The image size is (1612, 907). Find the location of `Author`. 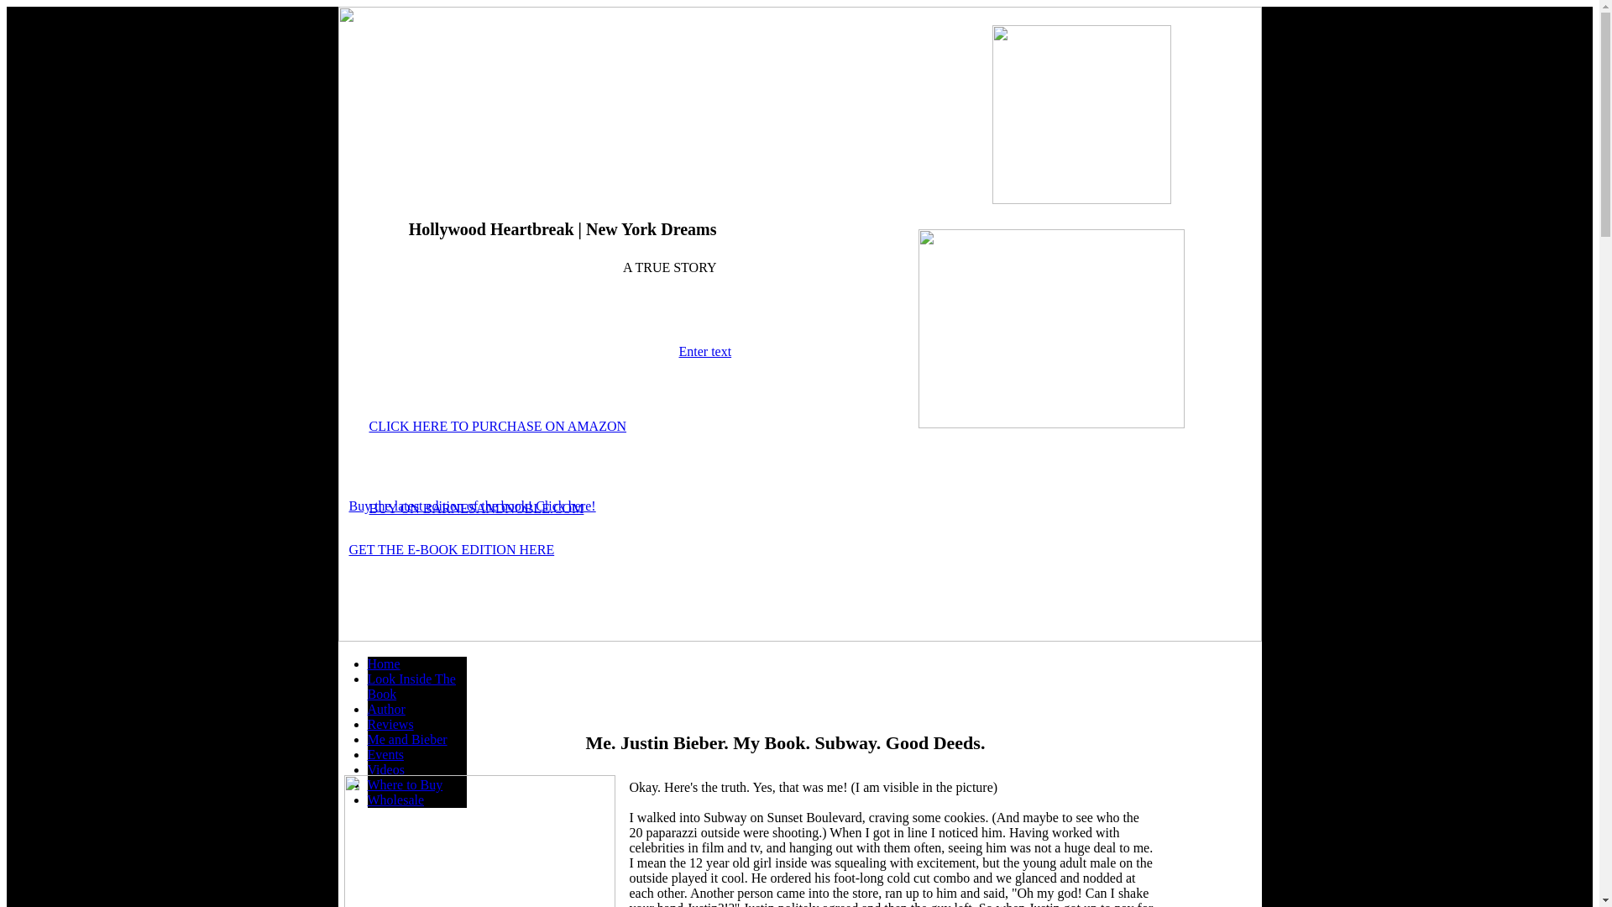

Author is located at coordinates (386, 709).